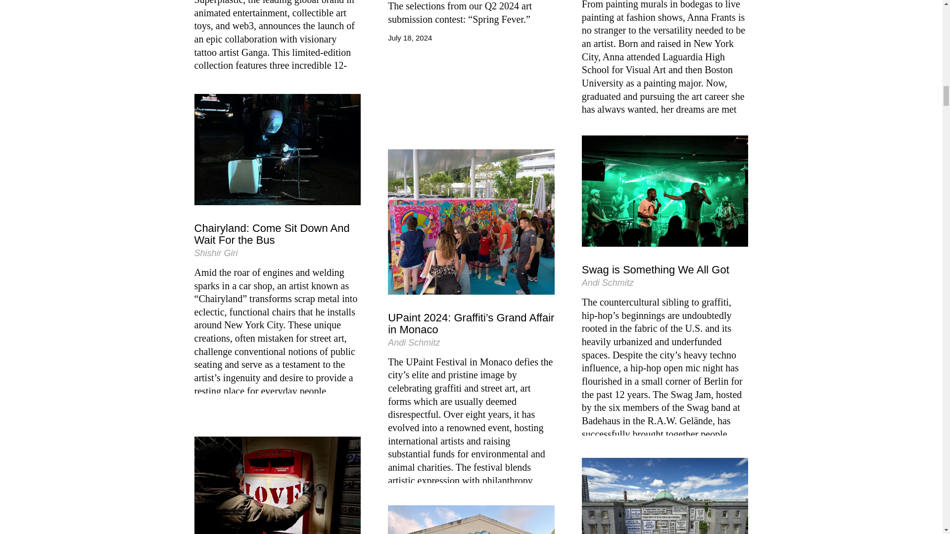  Describe the element at coordinates (655, 270) in the screenshot. I see `Swag is Something We All Got` at that location.